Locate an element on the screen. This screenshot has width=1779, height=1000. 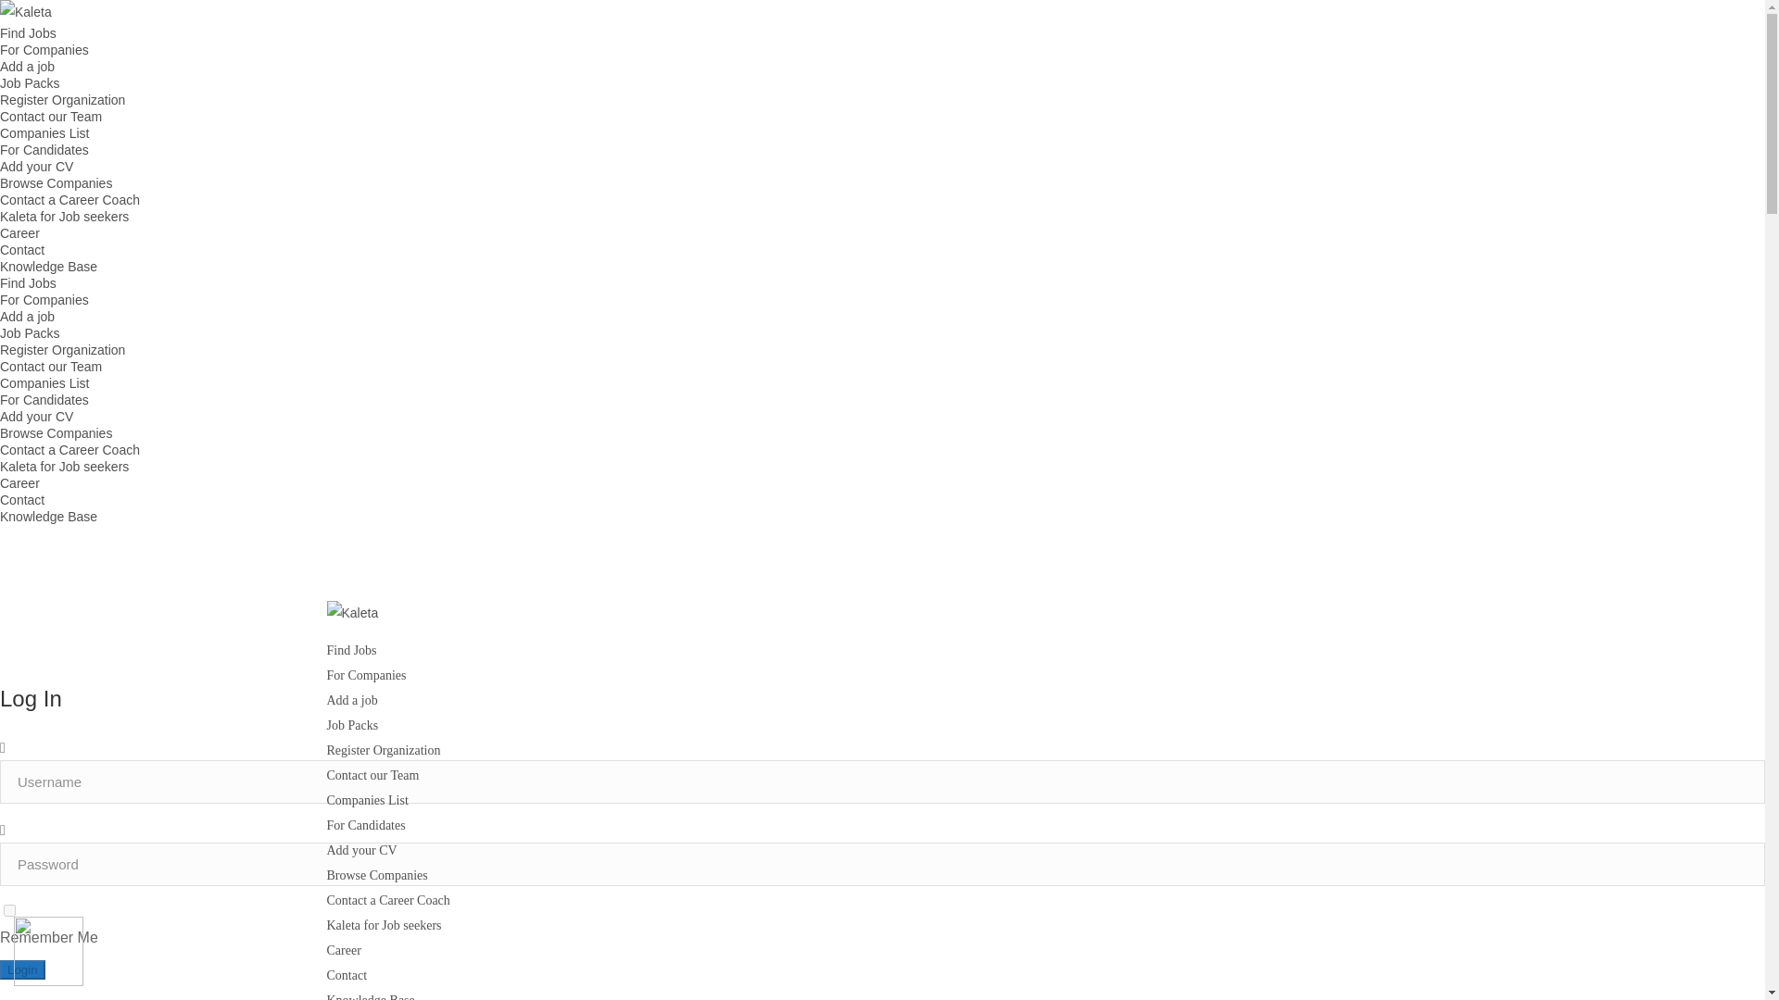
Browse Companies is located at coordinates (56, 433).